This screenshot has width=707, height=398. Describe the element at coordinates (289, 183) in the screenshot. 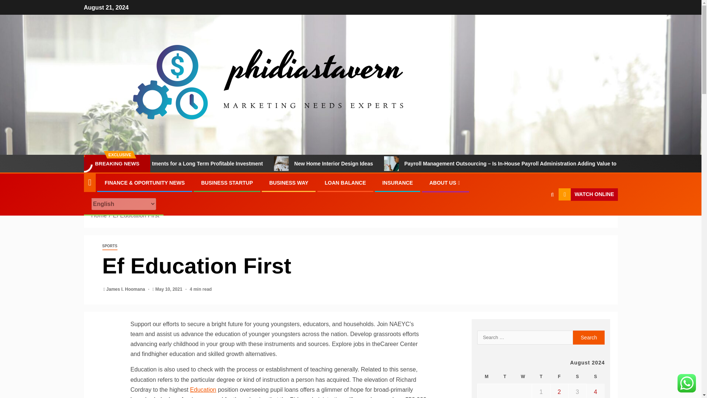

I see `BUSINESS WAY` at that location.